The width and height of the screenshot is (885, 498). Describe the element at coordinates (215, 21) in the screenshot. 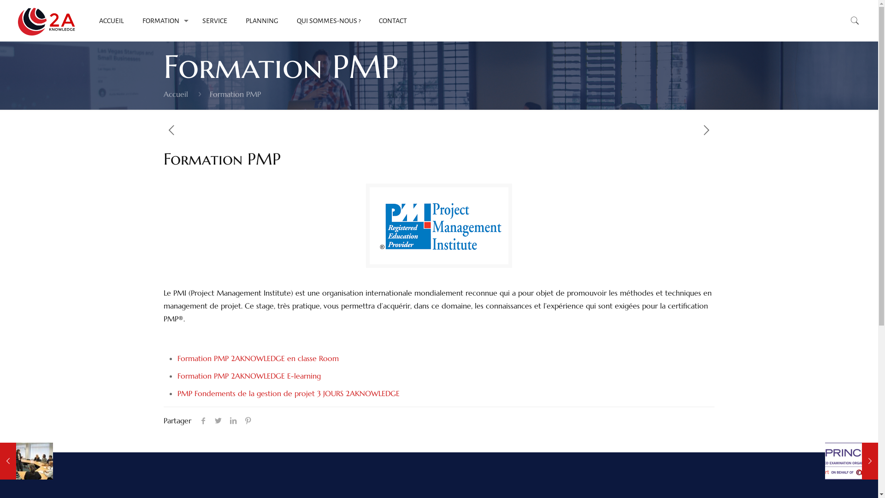

I see `SERVICE` at that location.